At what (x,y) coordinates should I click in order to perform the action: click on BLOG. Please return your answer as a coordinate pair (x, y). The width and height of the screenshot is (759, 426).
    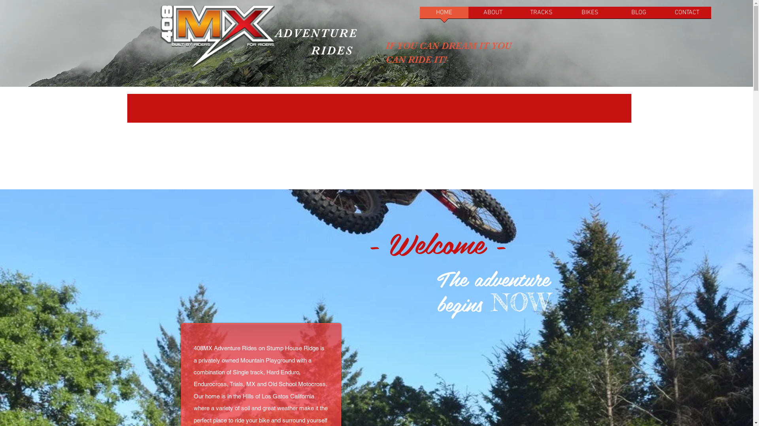
    Looking at the image, I should click on (639, 15).